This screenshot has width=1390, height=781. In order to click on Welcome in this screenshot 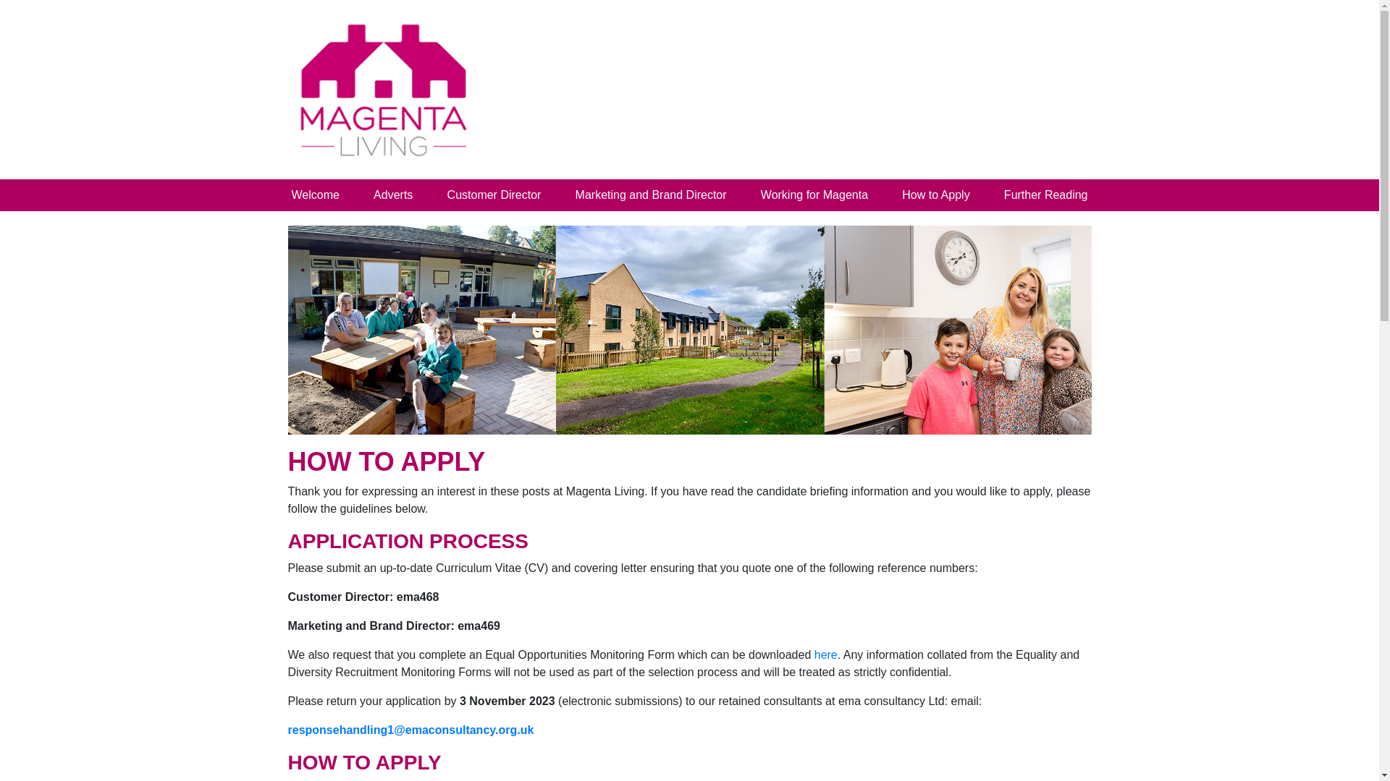, I will do `click(314, 195)`.